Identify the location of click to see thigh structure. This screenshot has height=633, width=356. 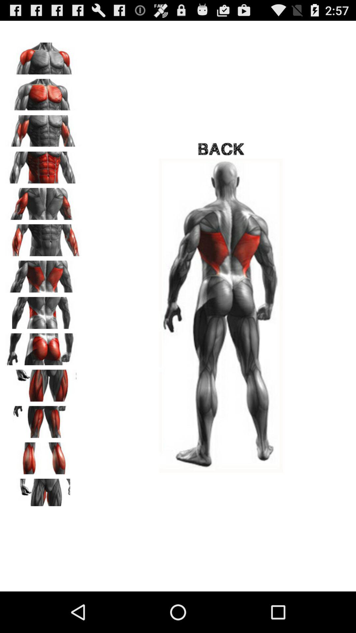
(43, 420).